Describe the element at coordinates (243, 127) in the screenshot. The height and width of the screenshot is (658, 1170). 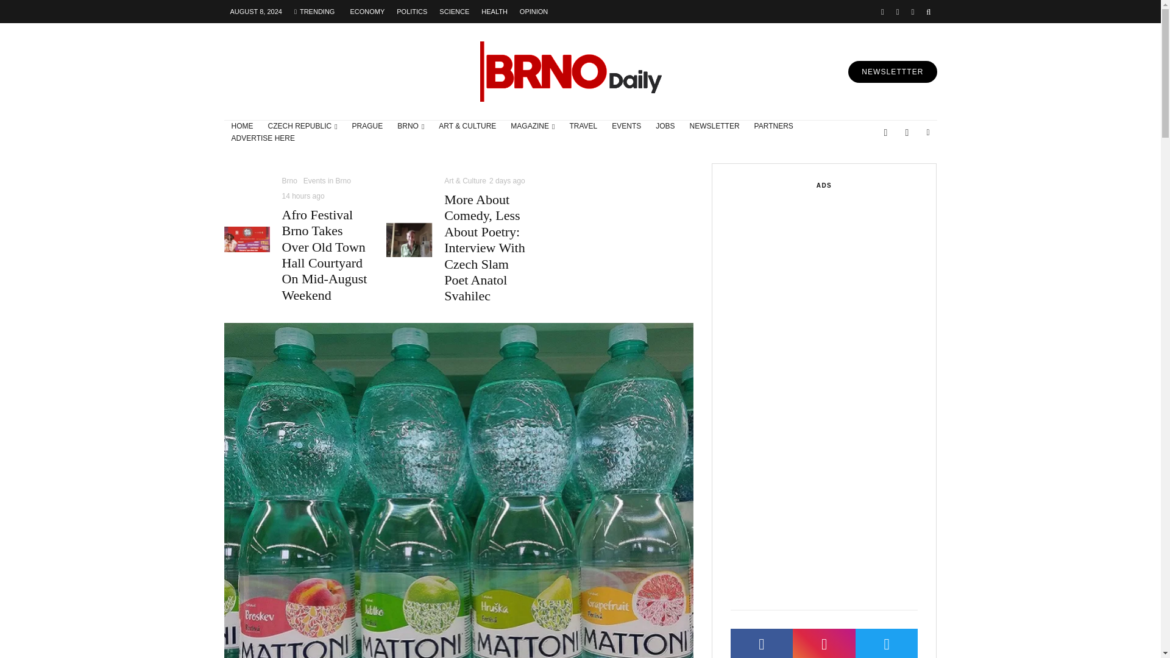
I see `HOME` at that location.